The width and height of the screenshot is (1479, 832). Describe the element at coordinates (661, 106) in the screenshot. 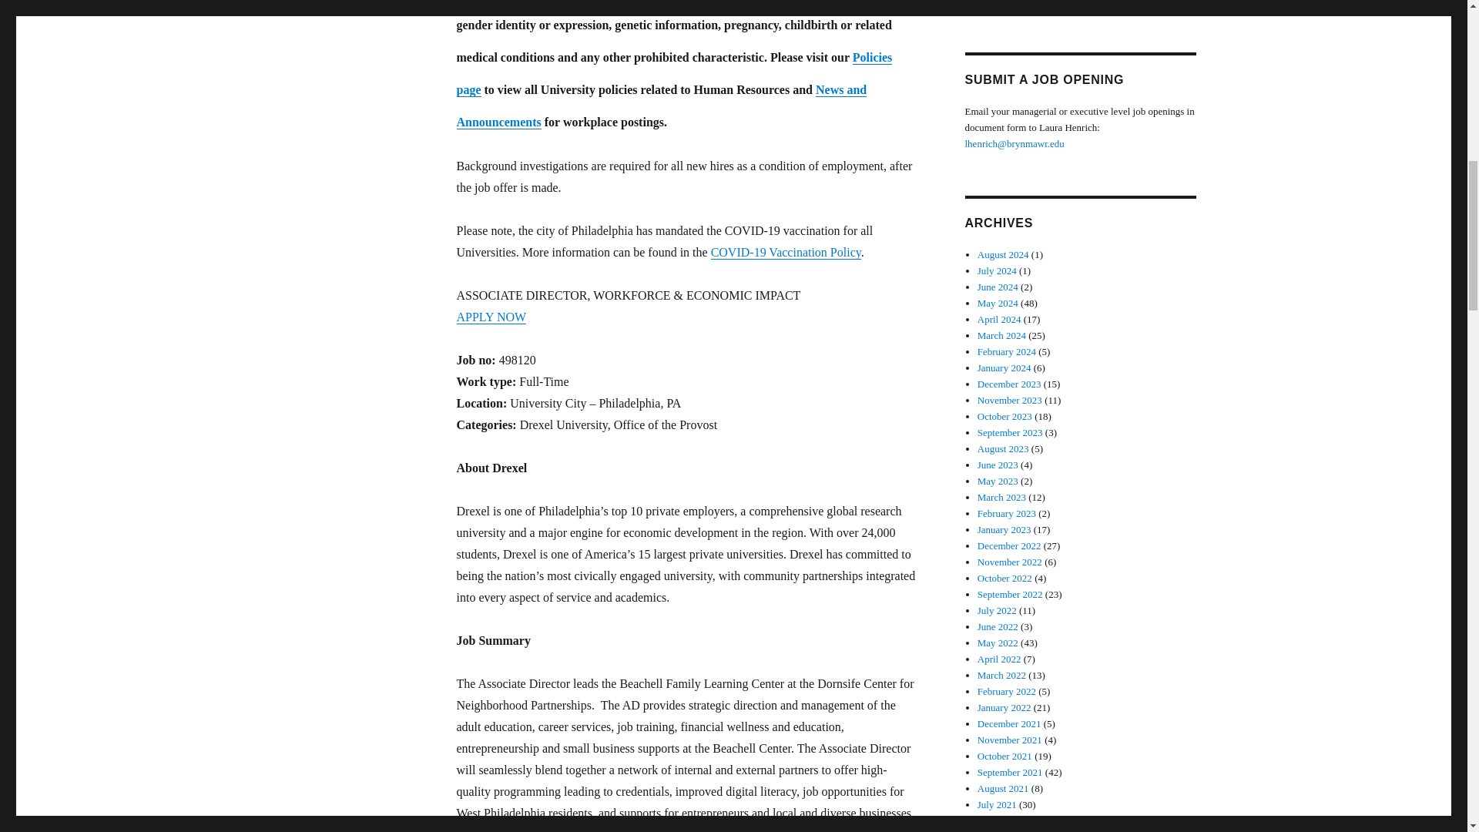

I see `News and Announcements` at that location.